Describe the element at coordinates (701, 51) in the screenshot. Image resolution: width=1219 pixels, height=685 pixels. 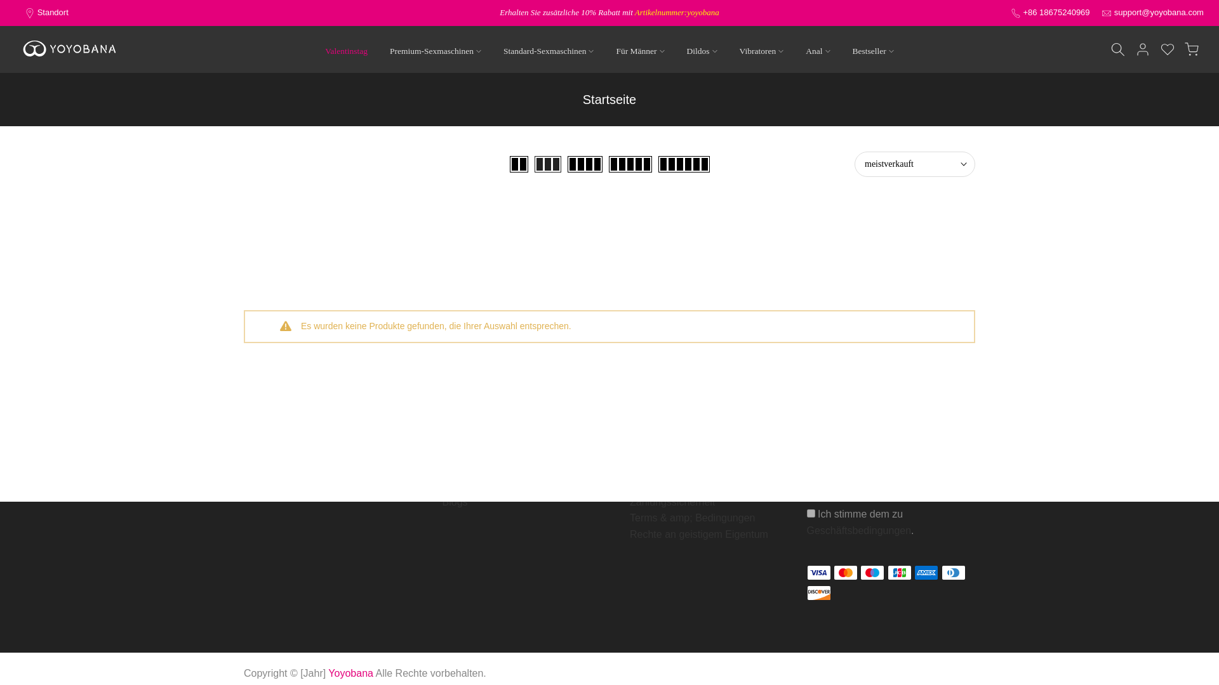
I see `Dildos` at that location.